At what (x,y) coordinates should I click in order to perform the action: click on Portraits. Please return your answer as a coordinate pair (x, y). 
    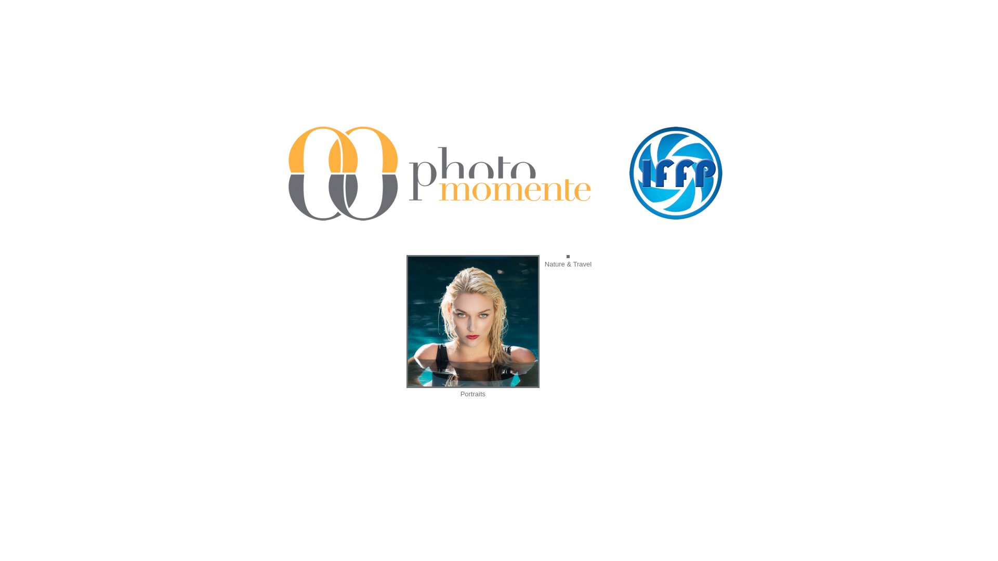
    Looking at the image, I should click on (473, 393).